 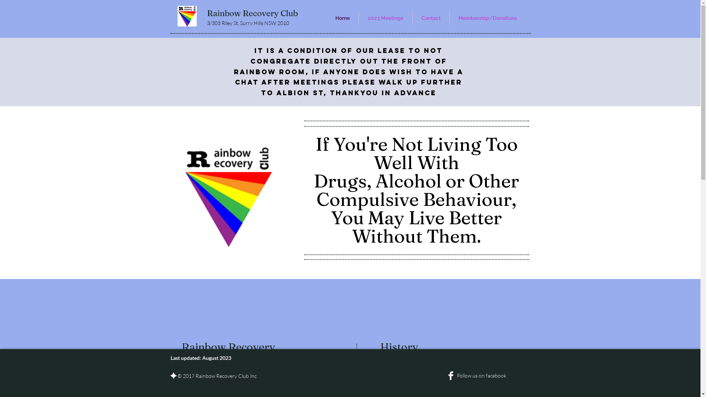 What do you see at coordinates (343, 18) in the screenshot?
I see `Home` at bounding box center [343, 18].